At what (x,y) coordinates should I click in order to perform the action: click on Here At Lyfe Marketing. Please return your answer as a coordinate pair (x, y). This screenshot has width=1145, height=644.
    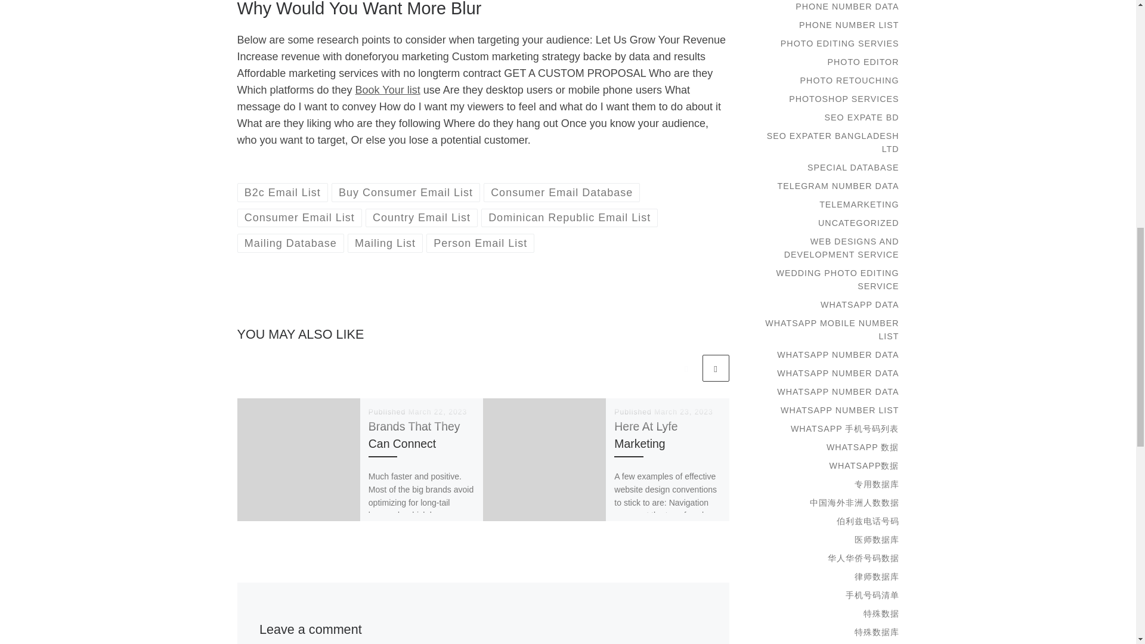
    Looking at the image, I should click on (645, 435).